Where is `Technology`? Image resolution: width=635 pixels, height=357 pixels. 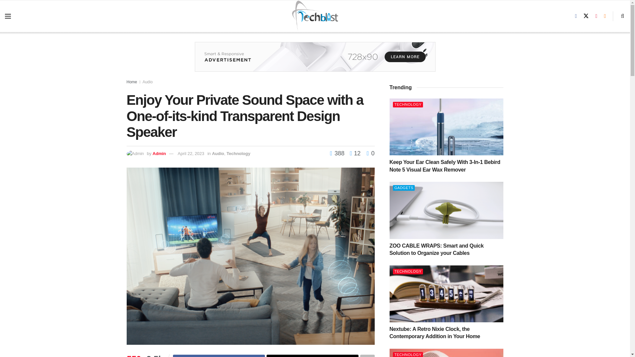
Technology is located at coordinates (238, 153).